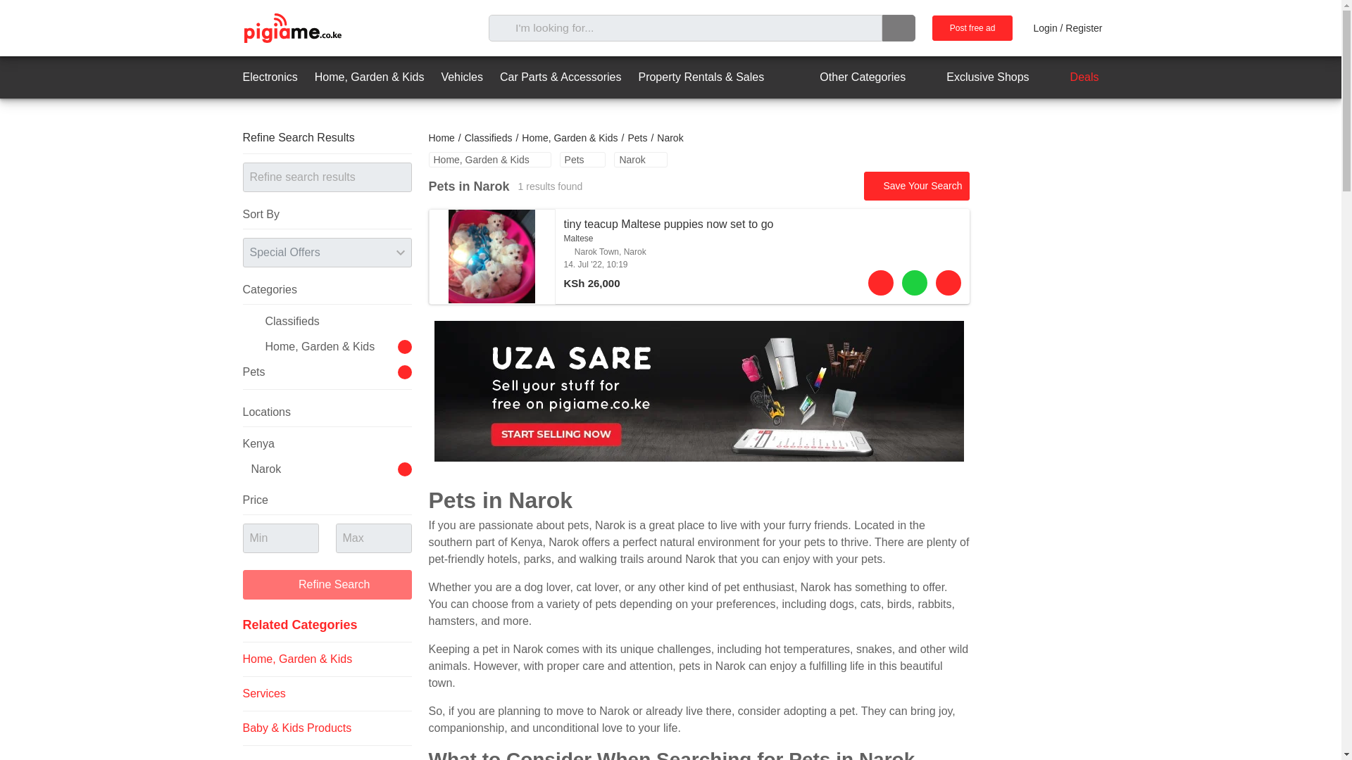 The width and height of the screenshot is (1352, 760). I want to click on Pets, so click(582, 159).